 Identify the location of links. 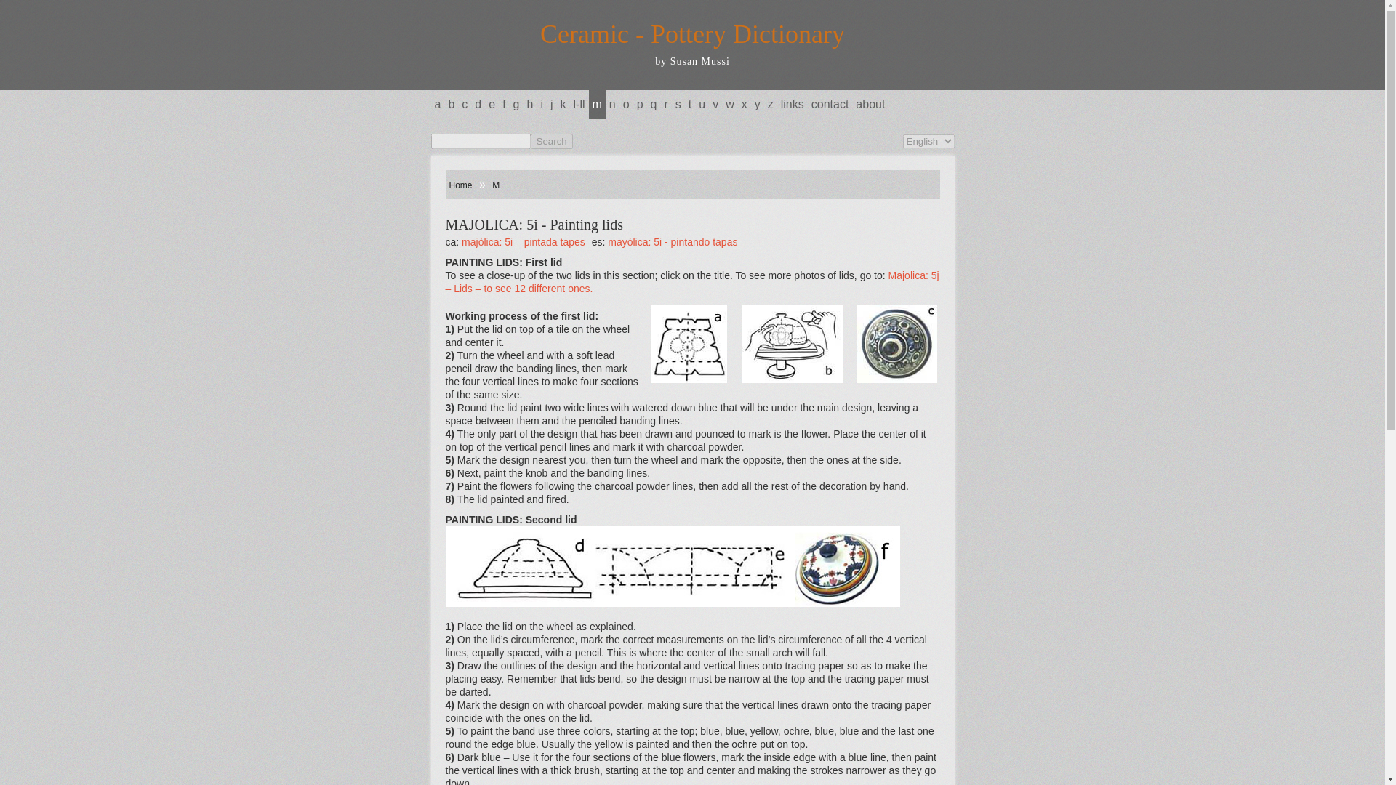
(793, 105).